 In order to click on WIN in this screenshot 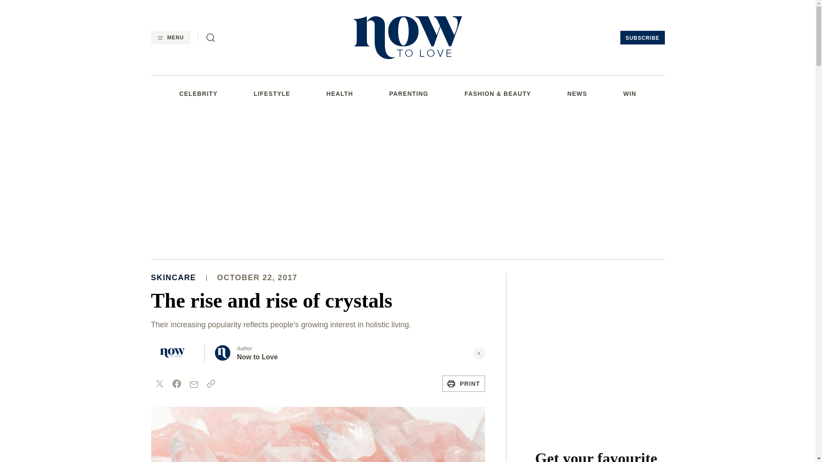, I will do `click(629, 93)`.